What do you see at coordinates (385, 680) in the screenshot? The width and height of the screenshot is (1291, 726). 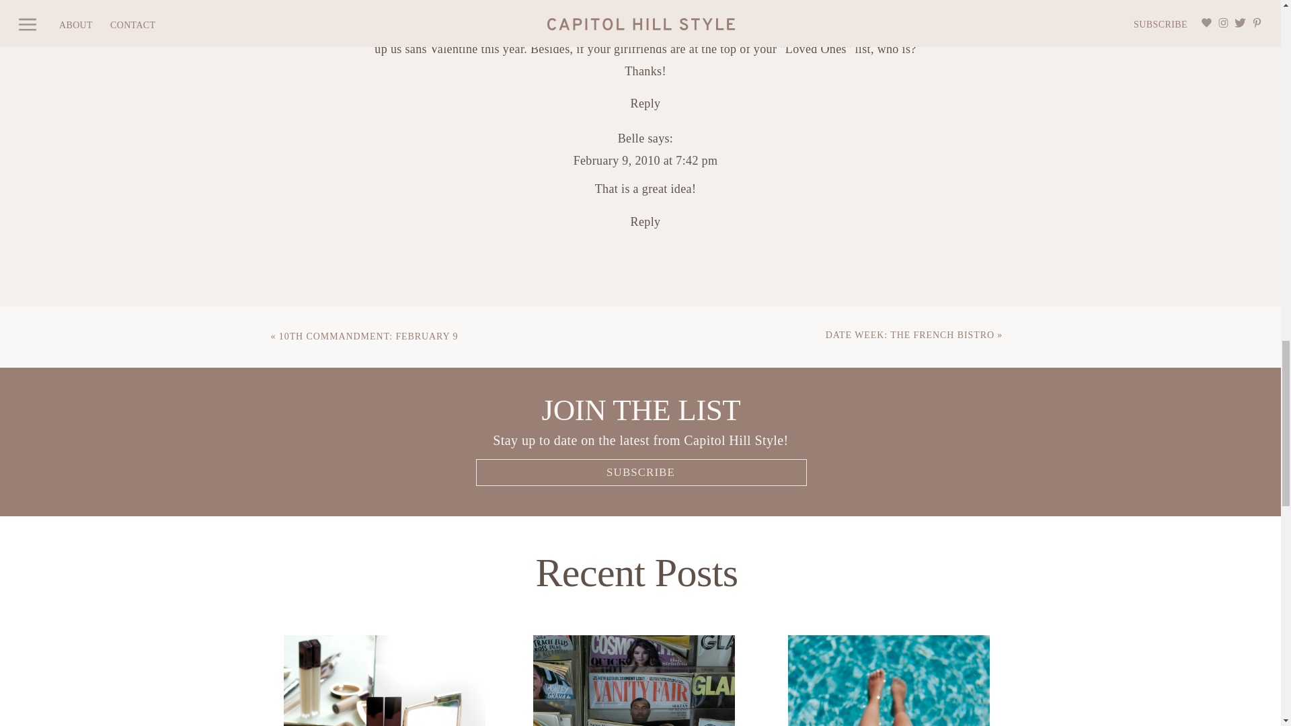 I see `The Beauty Edit: An Under-Eye Concealer That Actually Works` at bounding box center [385, 680].